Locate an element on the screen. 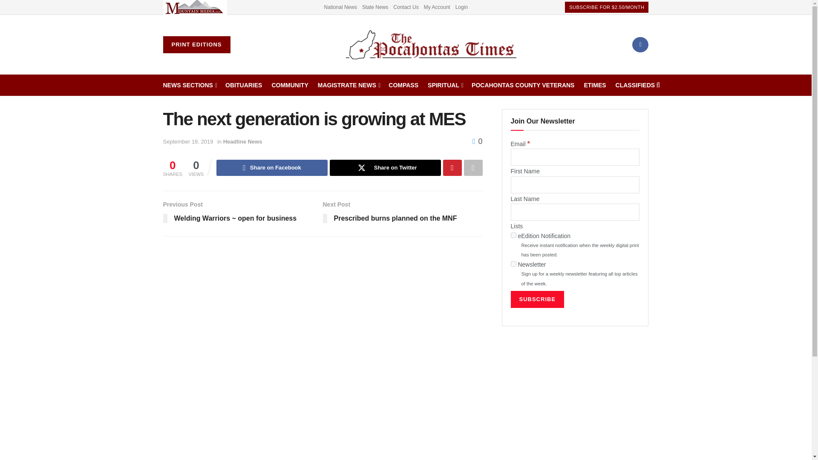  My Account is located at coordinates (437, 7).